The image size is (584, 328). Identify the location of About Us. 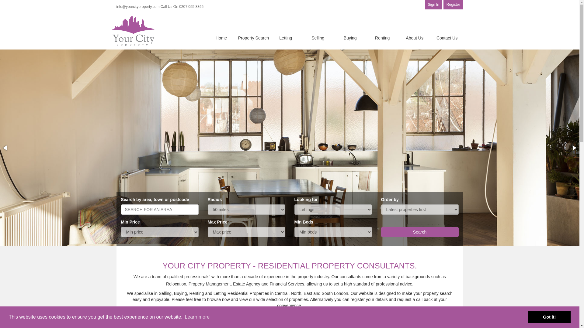
(415, 37).